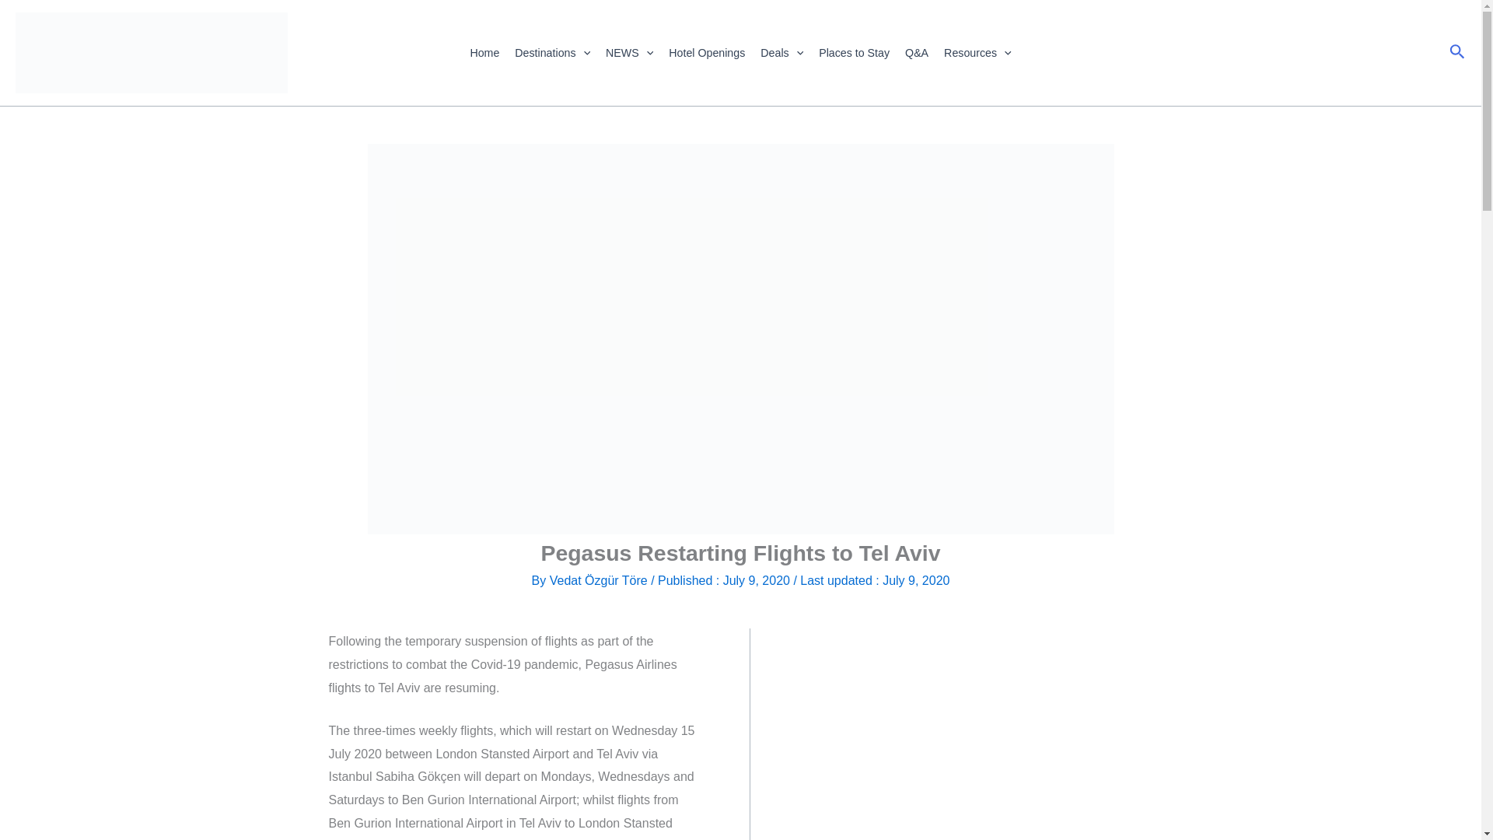 The height and width of the screenshot is (840, 1493). I want to click on Destinations, so click(552, 53).